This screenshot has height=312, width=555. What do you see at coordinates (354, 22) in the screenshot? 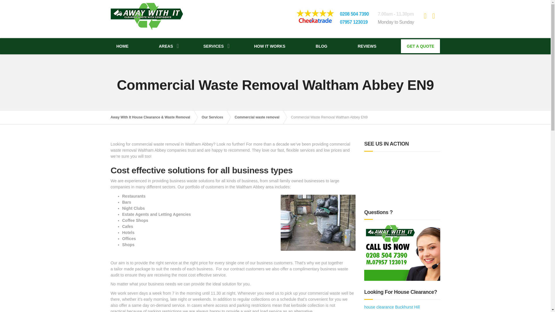
I see `07957 123019` at bounding box center [354, 22].